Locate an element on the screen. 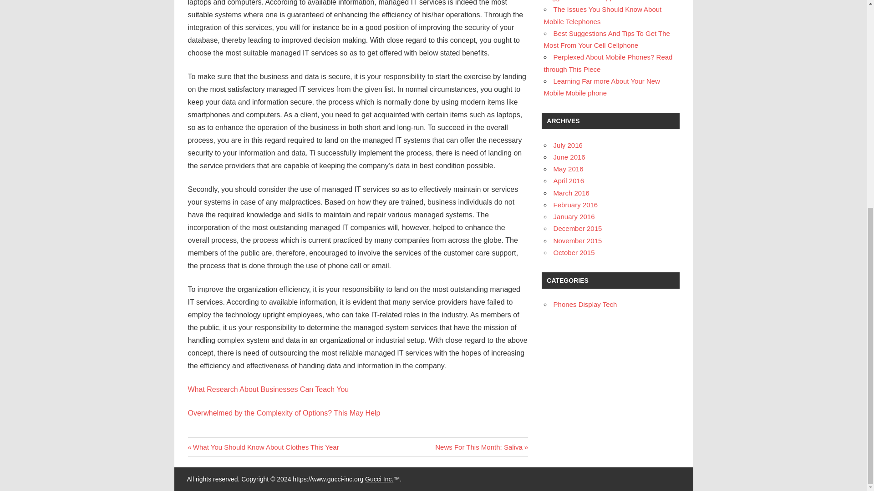  Gucci Inc. is located at coordinates (379, 479).